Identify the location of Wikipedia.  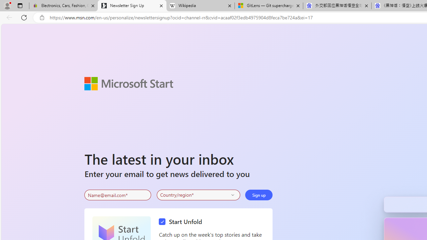
(200, 6).